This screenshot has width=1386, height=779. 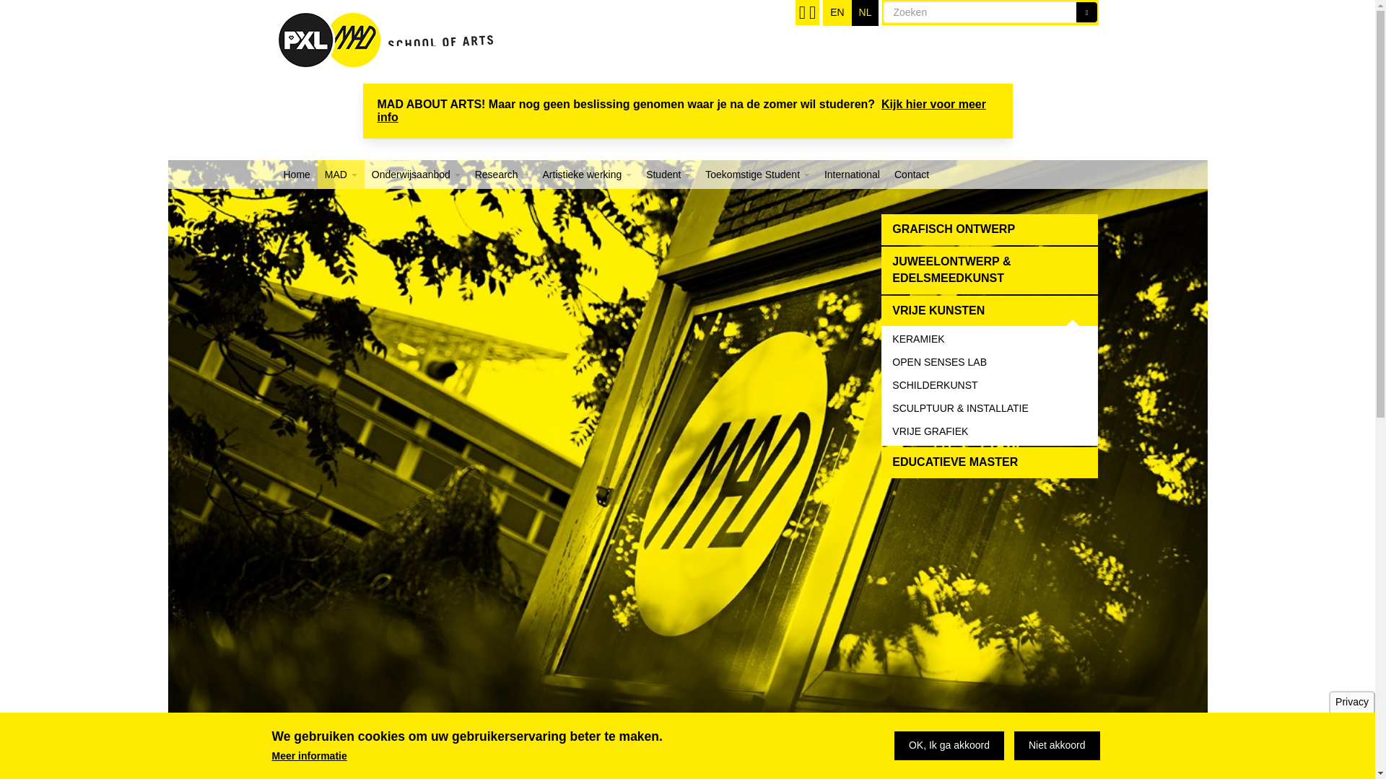 I want to click on NL, so click(x=865, y=13).